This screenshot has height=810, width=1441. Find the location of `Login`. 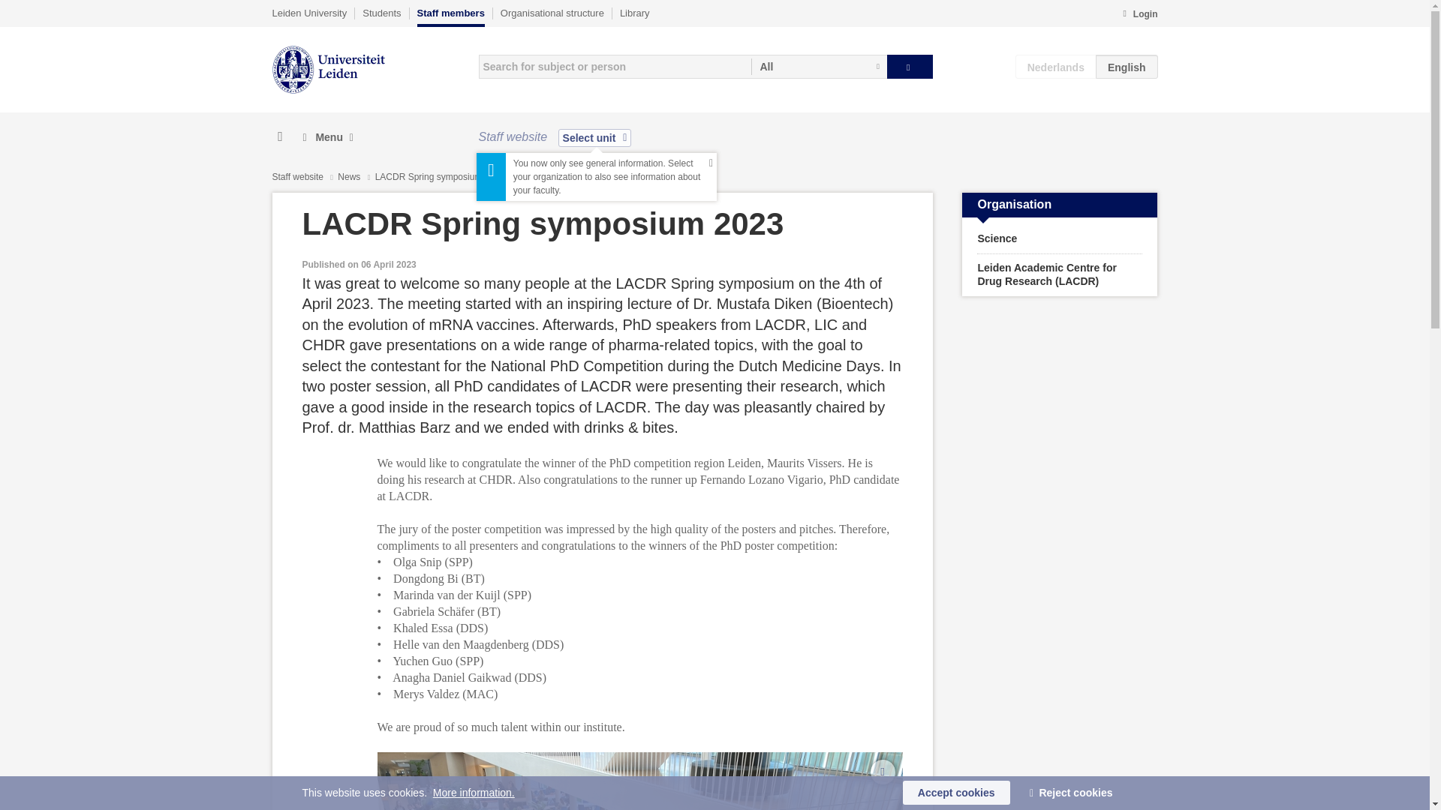

Login is located at coordinates (1139, 15).